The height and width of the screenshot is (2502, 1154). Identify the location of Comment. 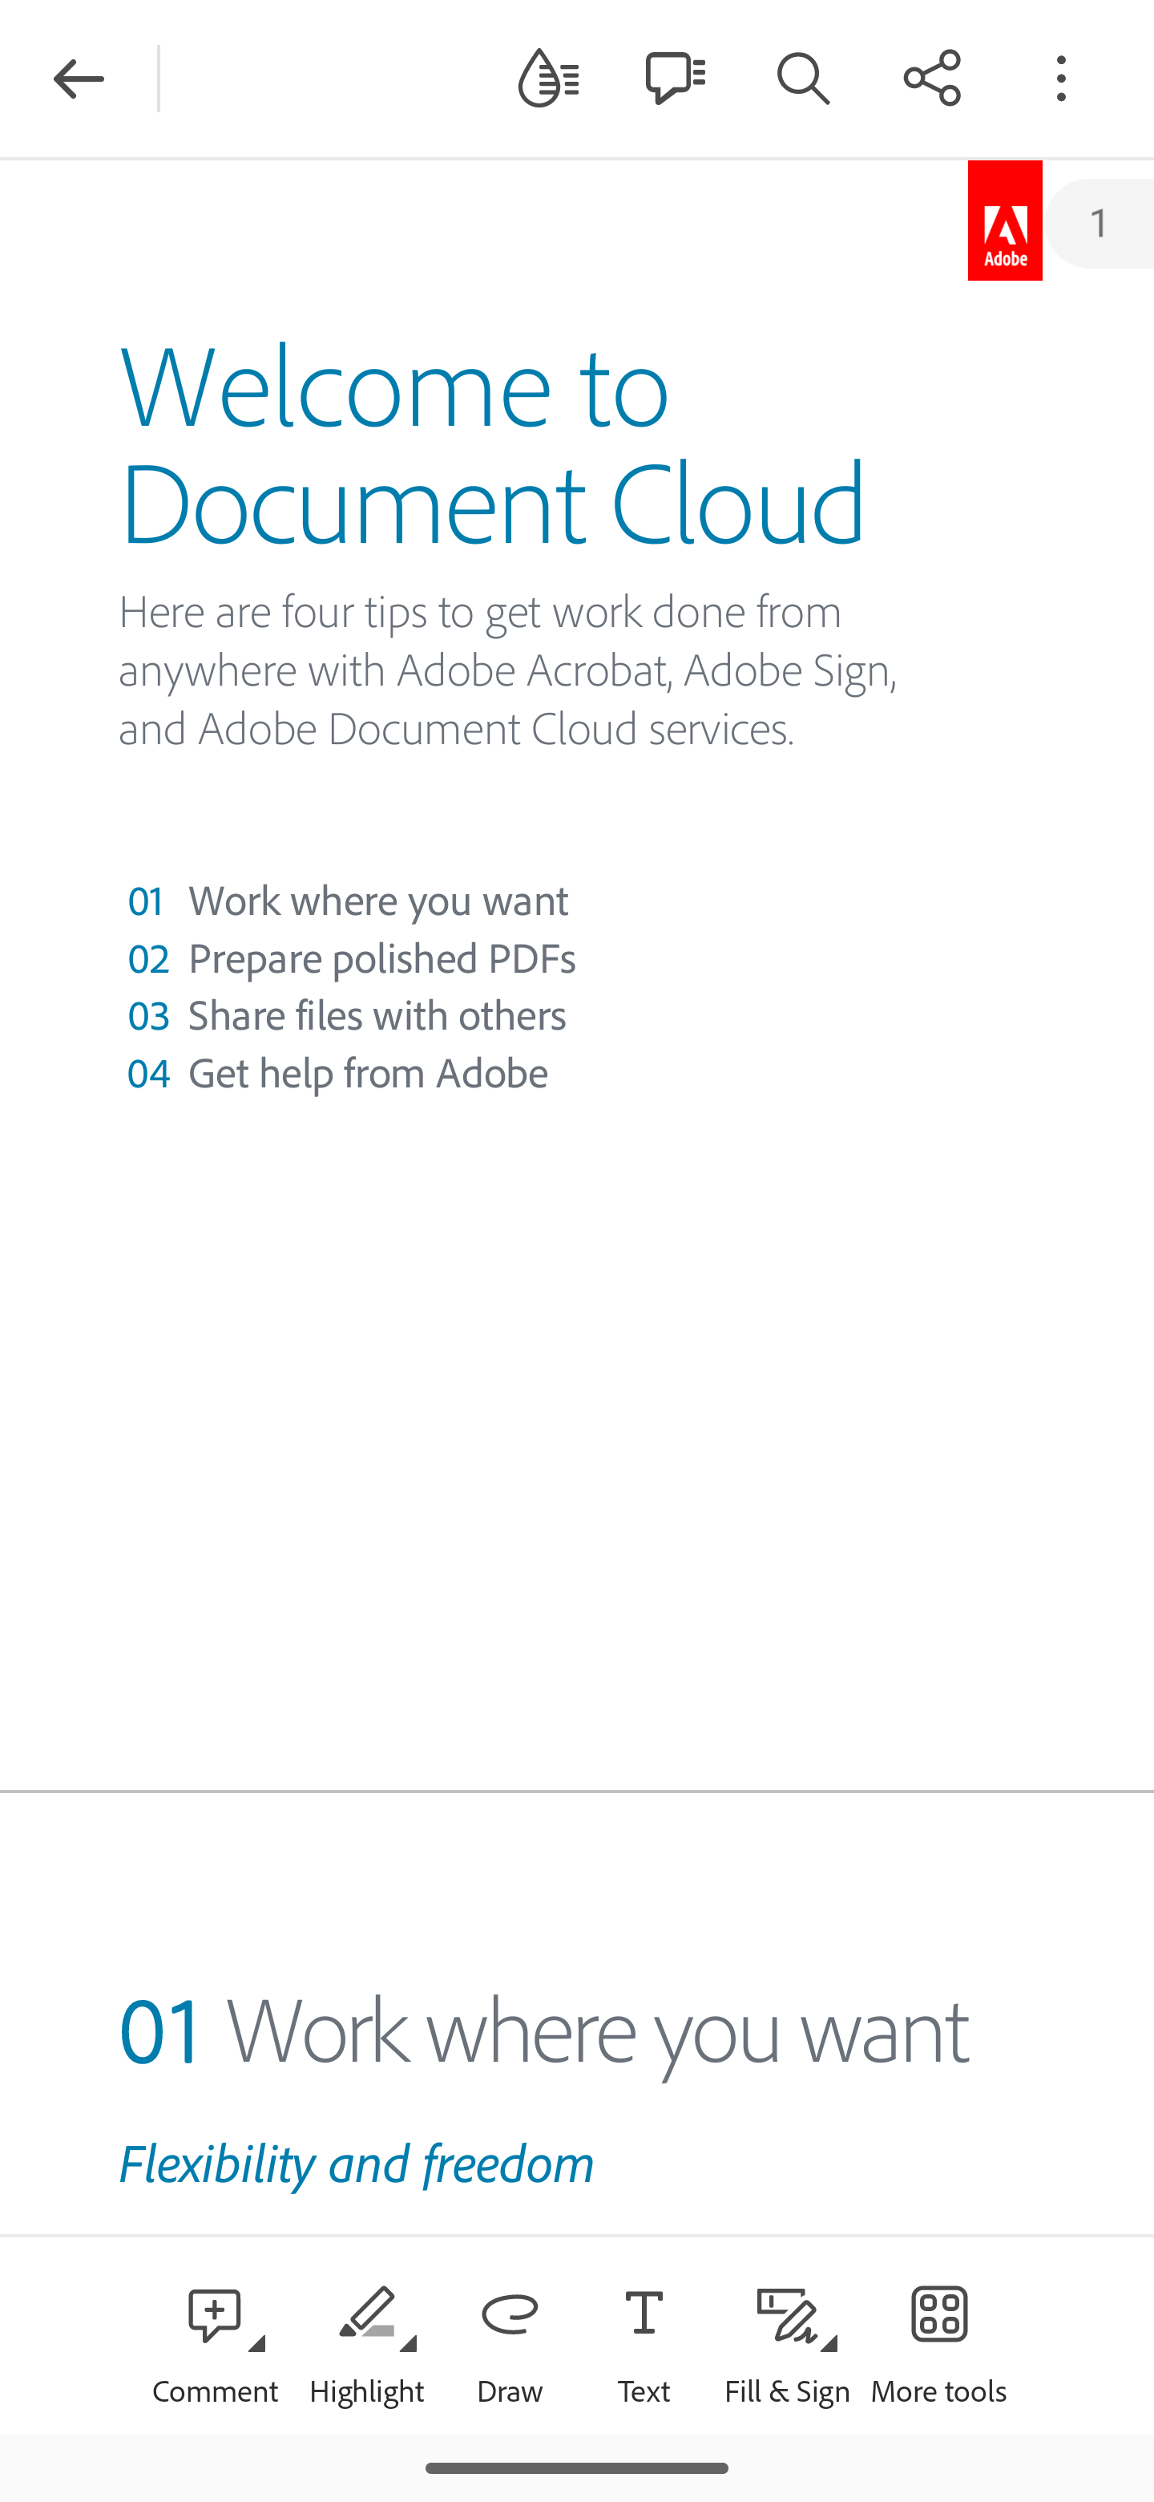
(215, 2335).